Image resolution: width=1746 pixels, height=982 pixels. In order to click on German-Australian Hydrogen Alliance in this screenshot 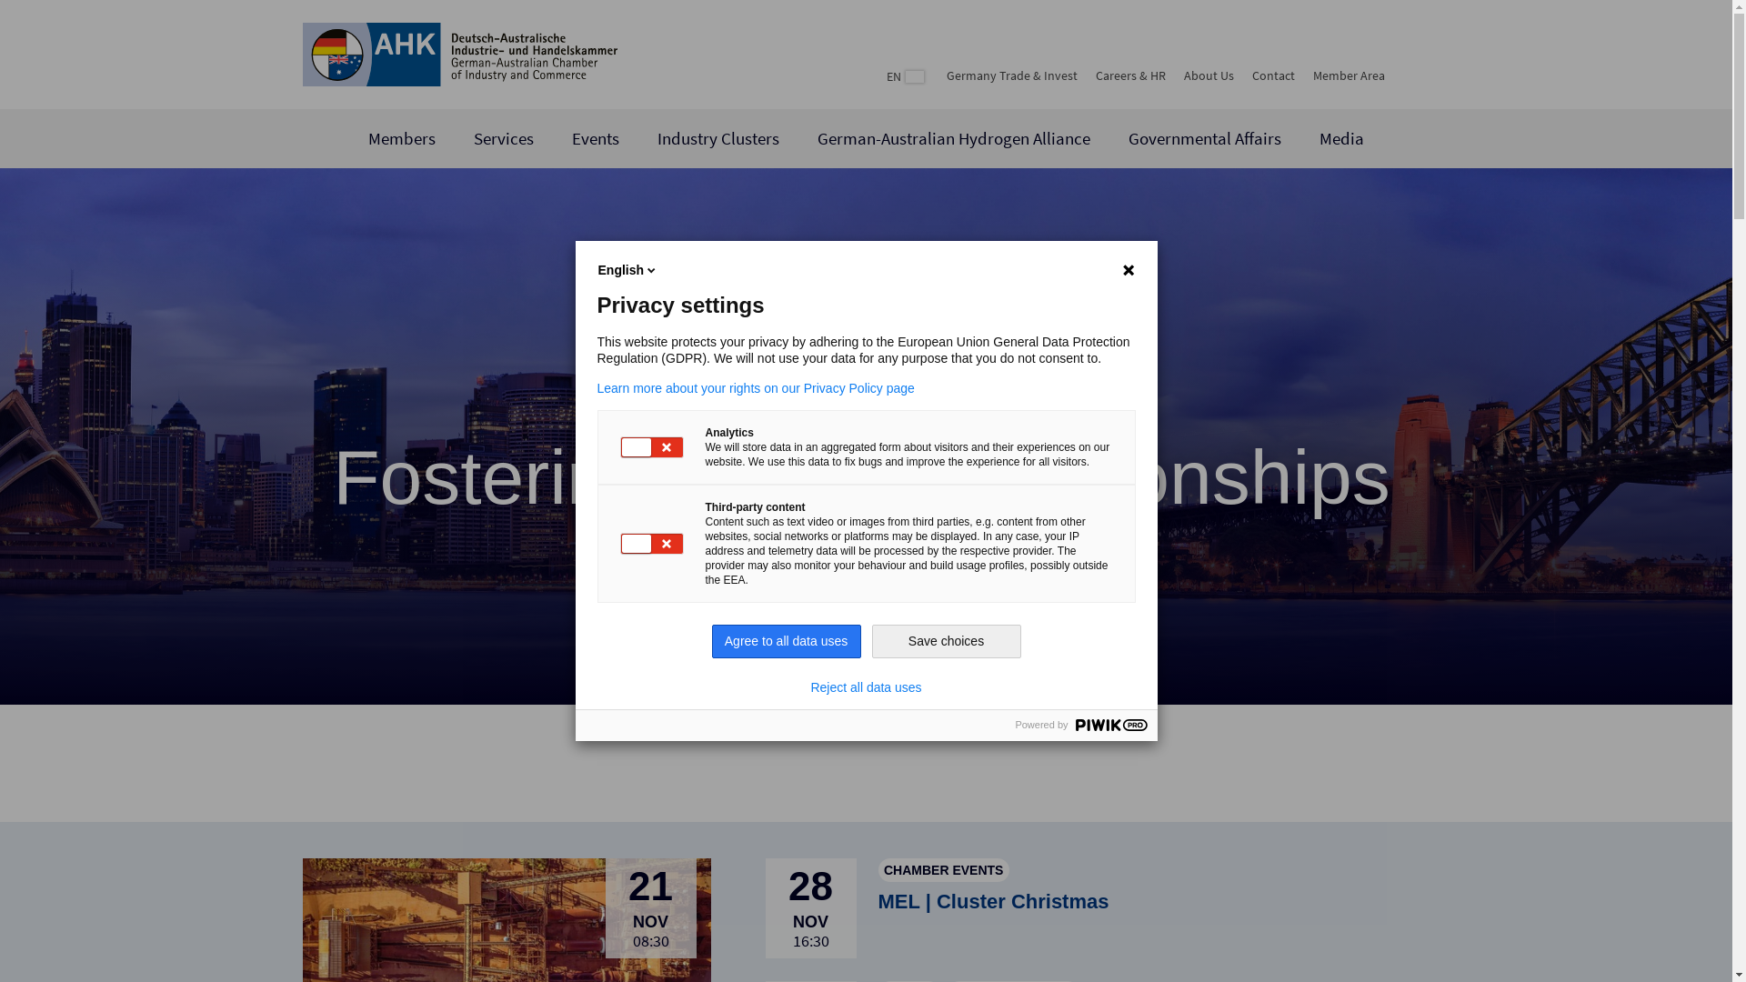, I will do `click(954, 138)`.